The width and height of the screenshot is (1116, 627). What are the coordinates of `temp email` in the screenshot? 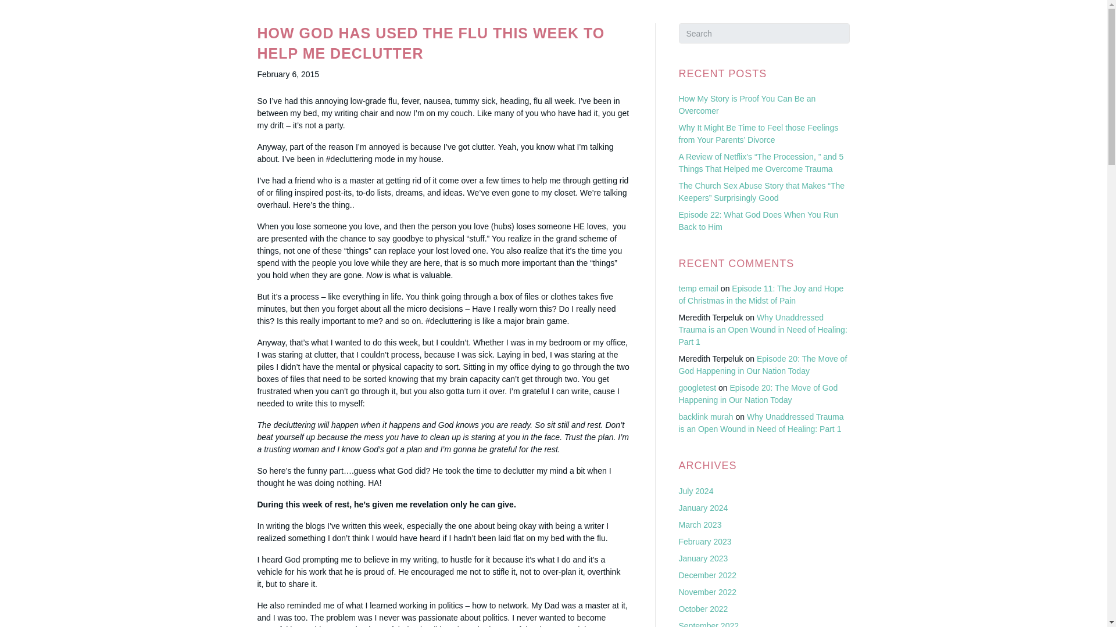 It's located at (699, 289).